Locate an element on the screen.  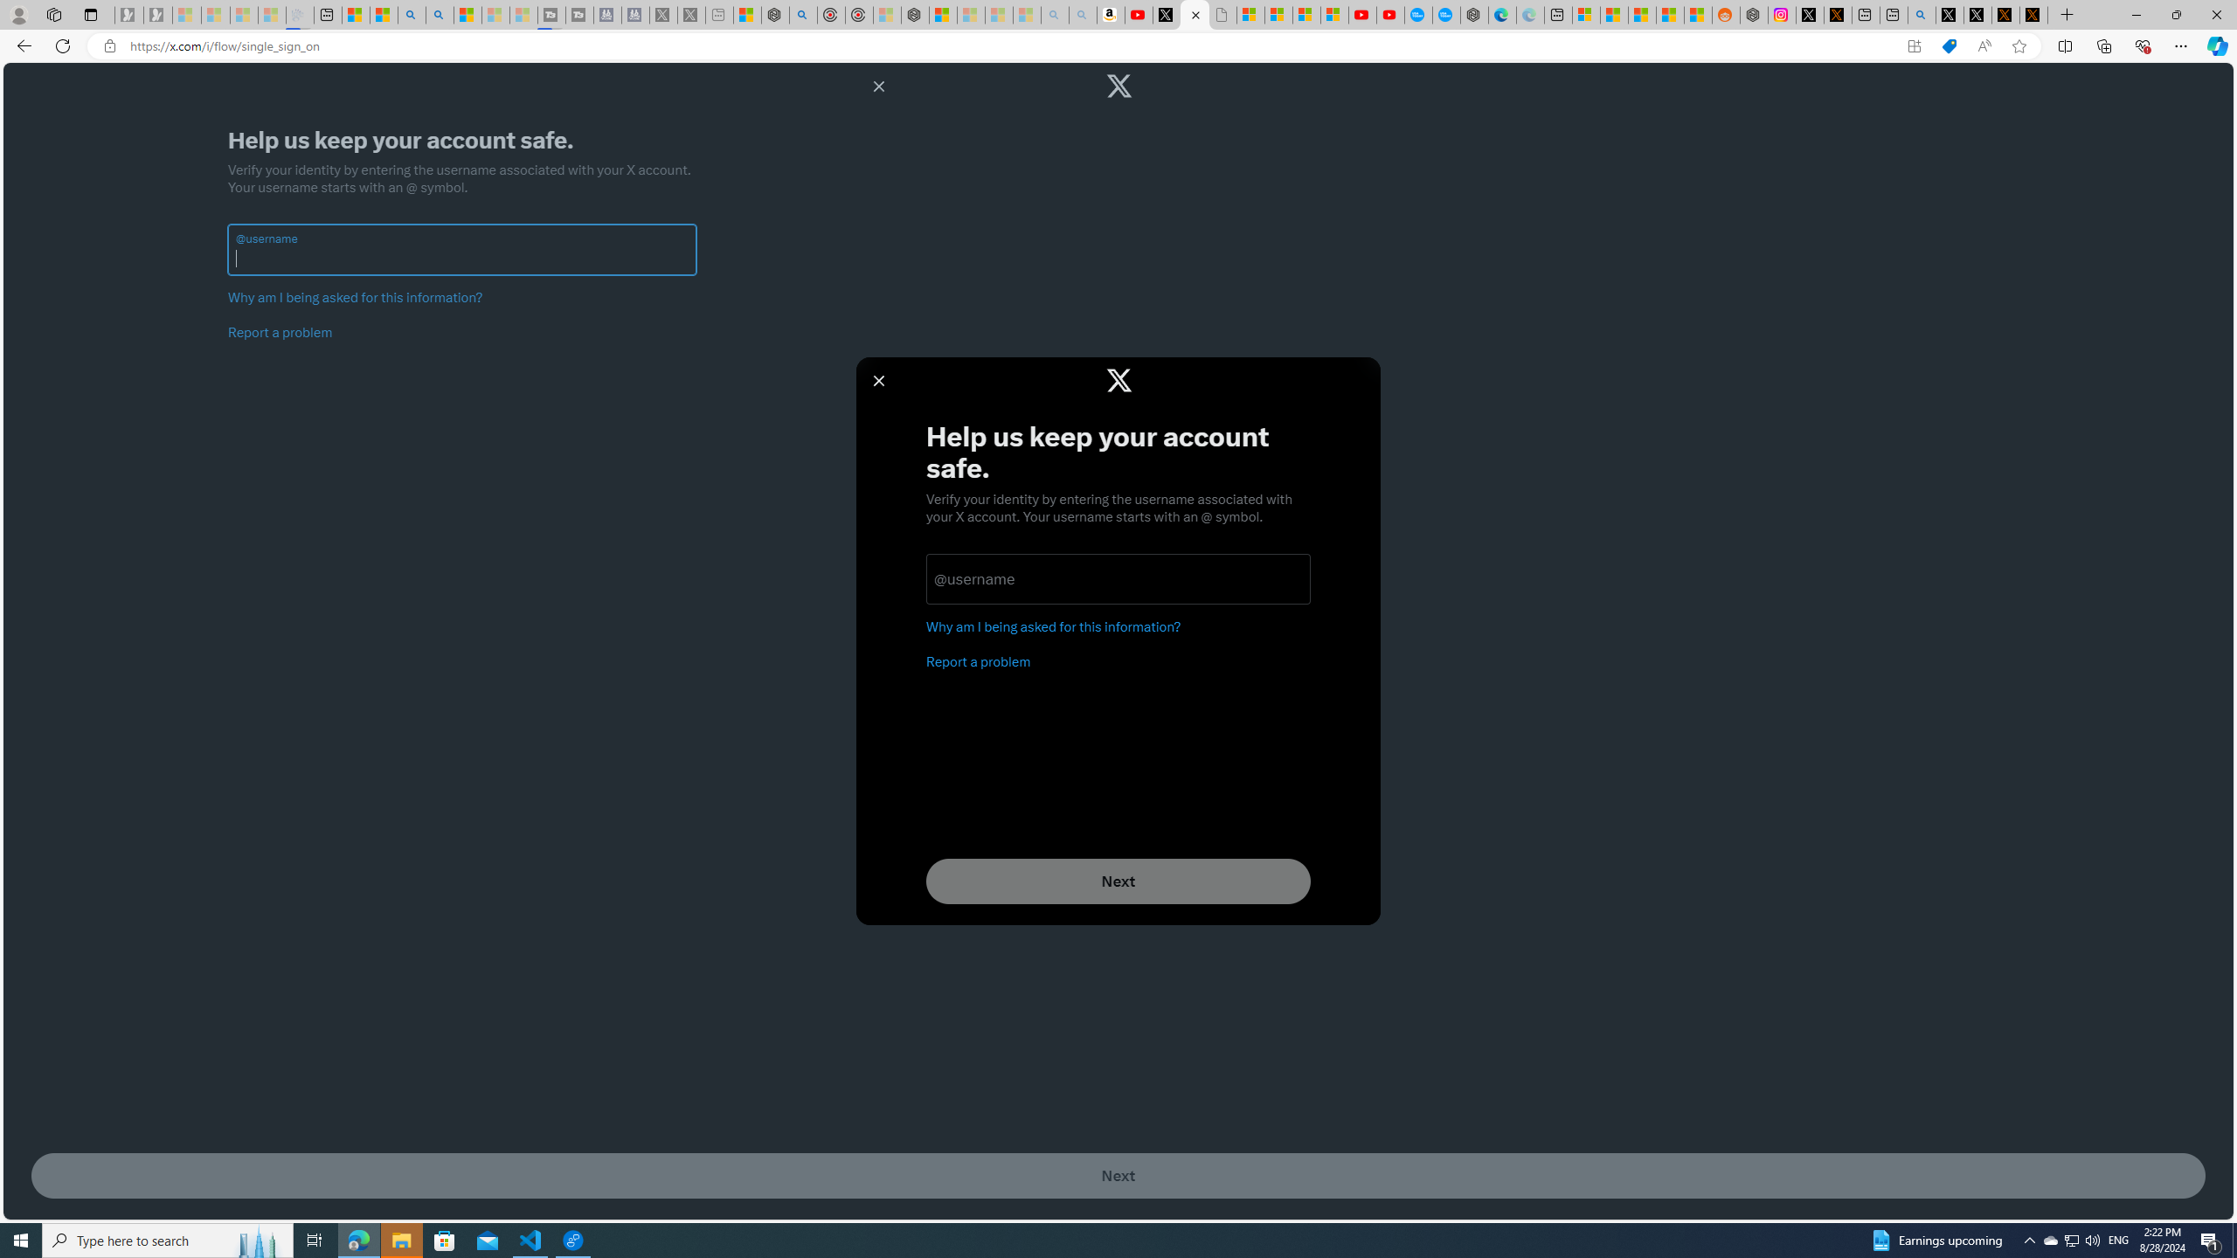
Log in to X / X is located at coordinates (1811, 15).